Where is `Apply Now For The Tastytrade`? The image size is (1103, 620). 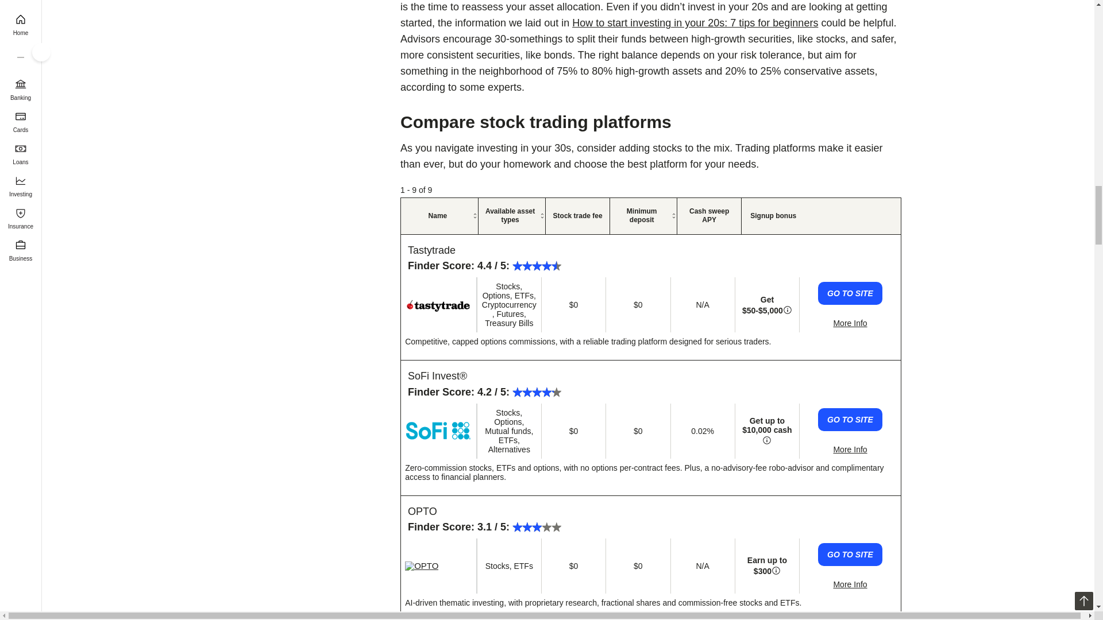
Apply Now For The Tastytrade is located at coordinates (850, 293).